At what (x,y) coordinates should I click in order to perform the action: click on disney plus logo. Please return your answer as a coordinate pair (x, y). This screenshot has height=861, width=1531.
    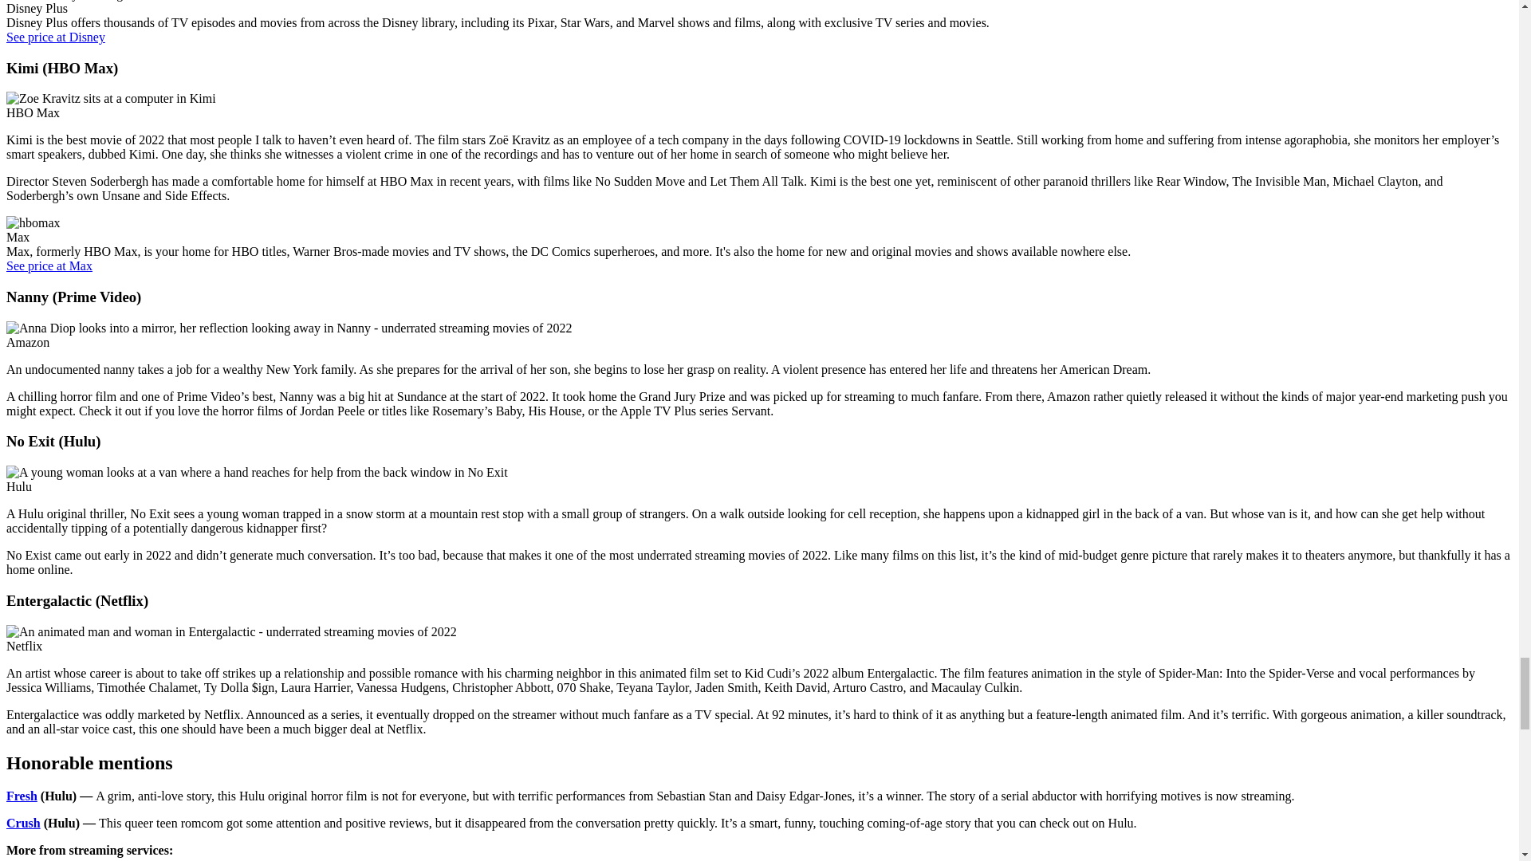
    Looking at the image, I should click on (69, 1).